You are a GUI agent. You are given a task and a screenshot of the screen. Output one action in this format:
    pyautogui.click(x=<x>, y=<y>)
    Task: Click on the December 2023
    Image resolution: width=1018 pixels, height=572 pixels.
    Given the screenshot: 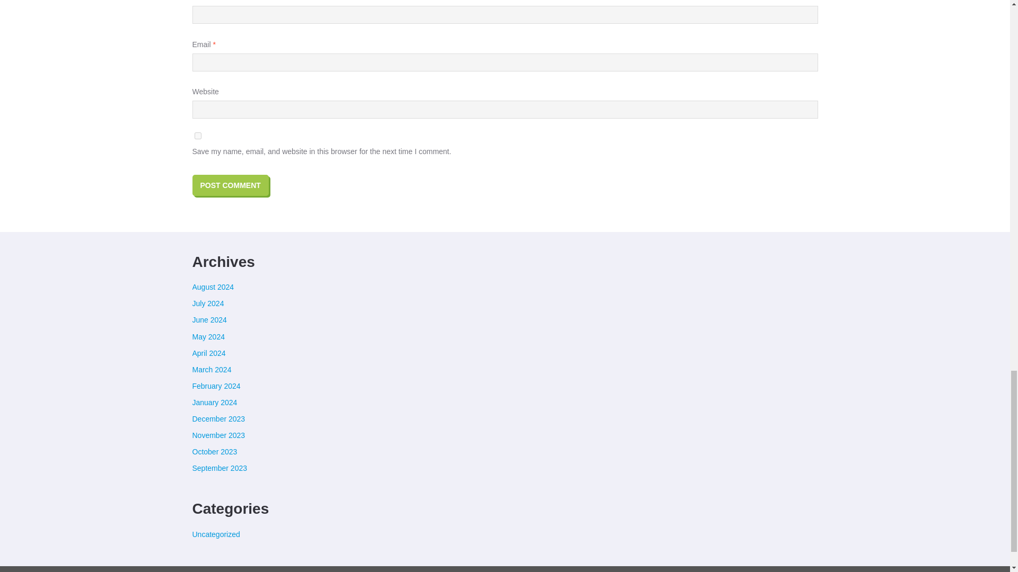 What is the action you would take?
    pyautogui.click(x=218, y=419)
    